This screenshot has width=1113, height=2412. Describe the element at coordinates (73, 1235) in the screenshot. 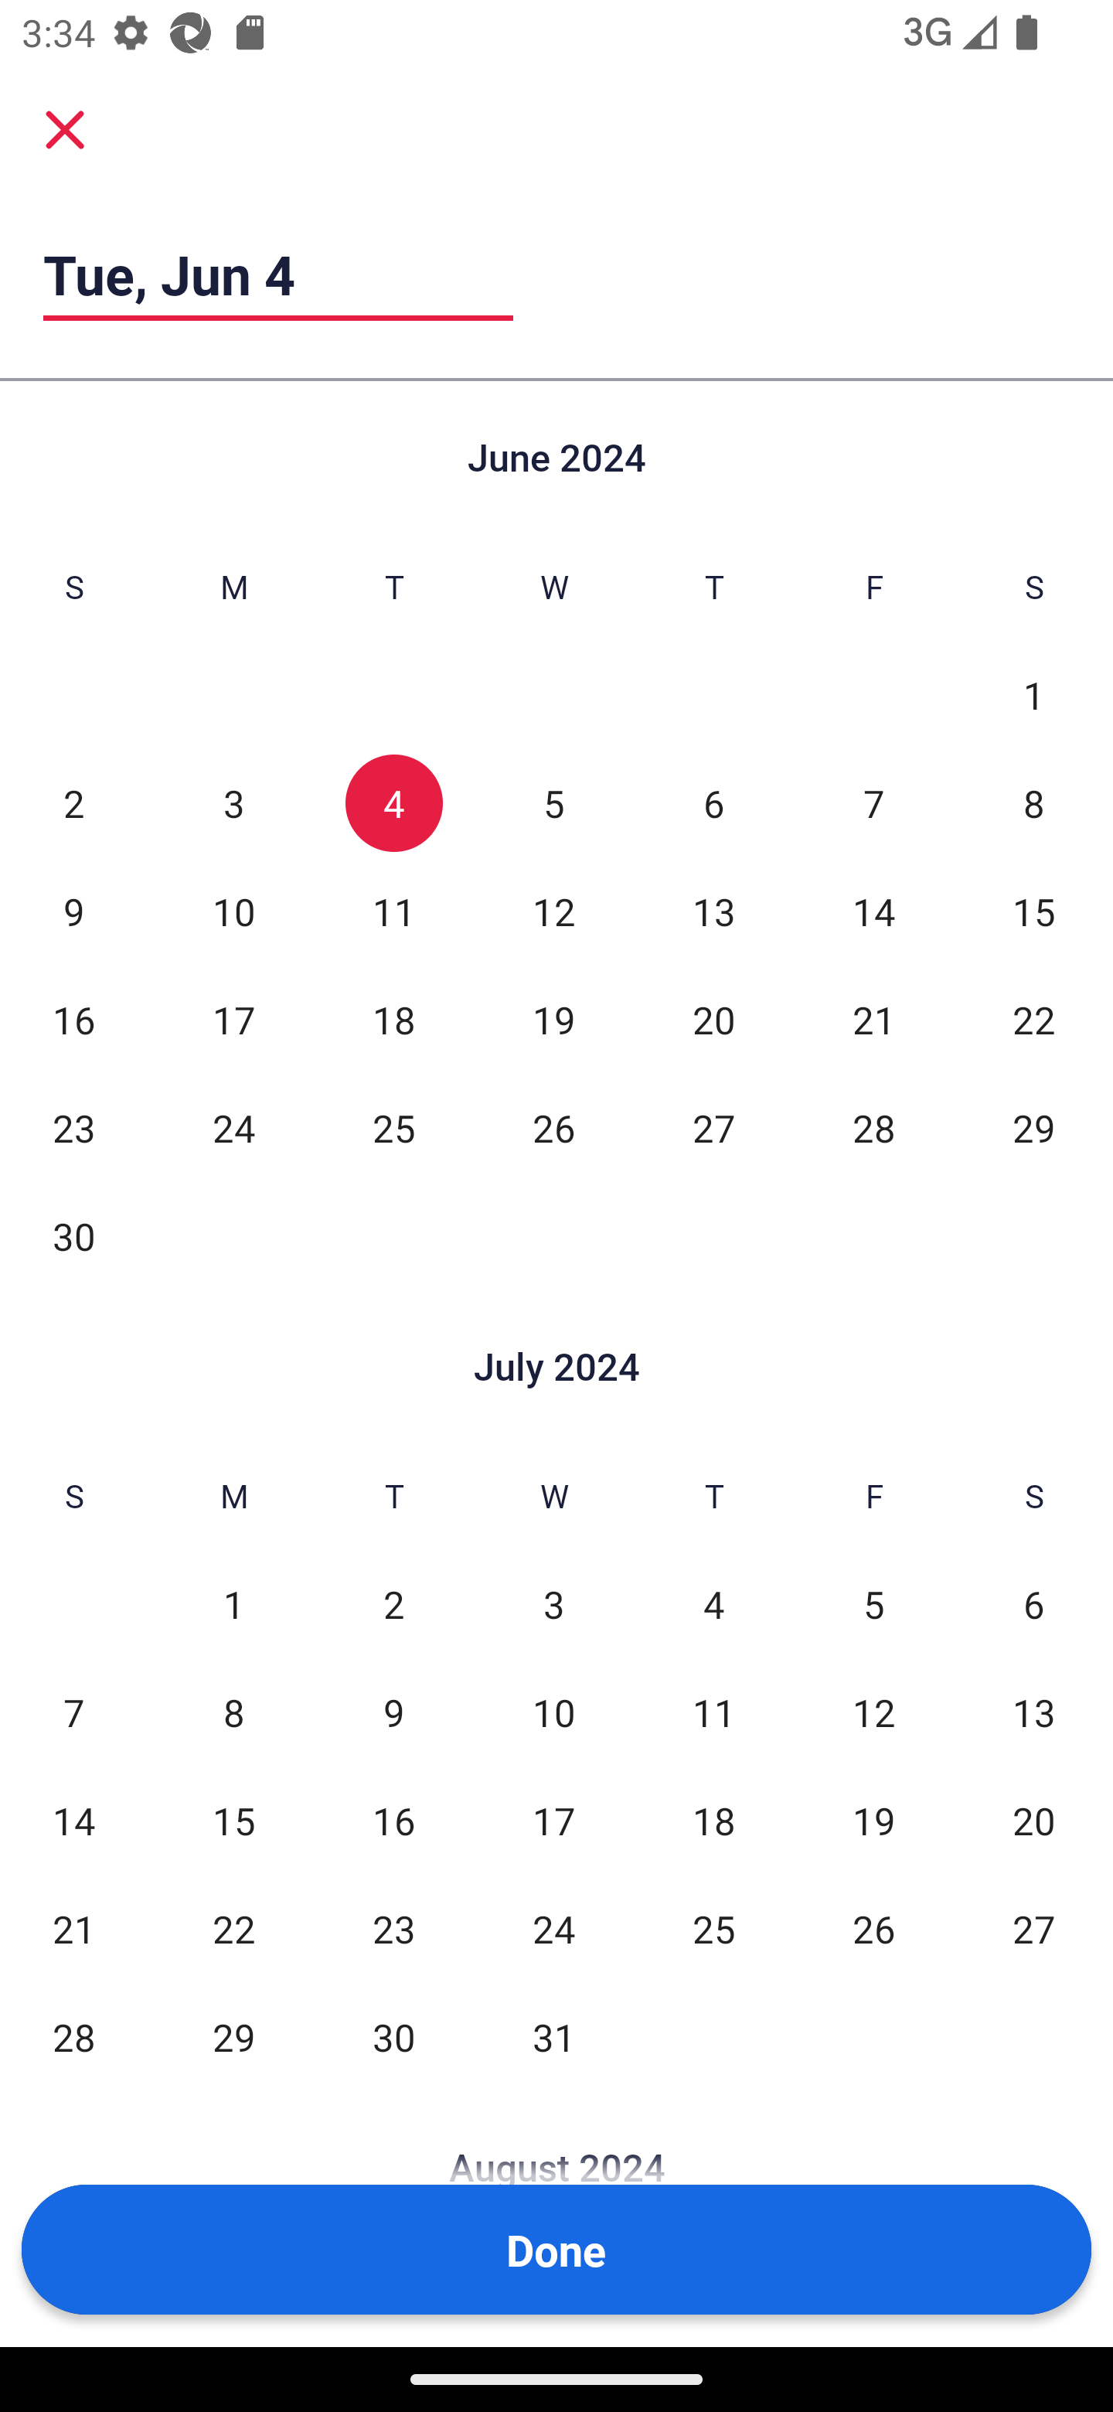

I see `30 Sun, Jun 30, Not Selected` at that location.